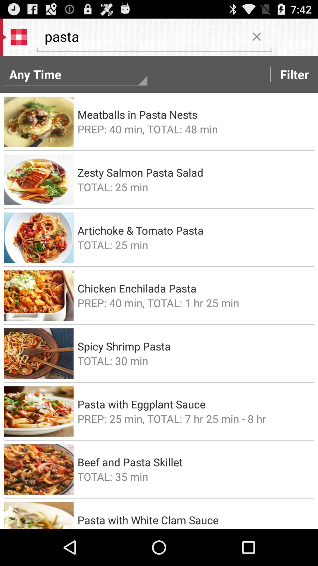 Image resolution: width=318 pixels, height=566 pixels. I want to click on launch the filter, so click(294, 74).